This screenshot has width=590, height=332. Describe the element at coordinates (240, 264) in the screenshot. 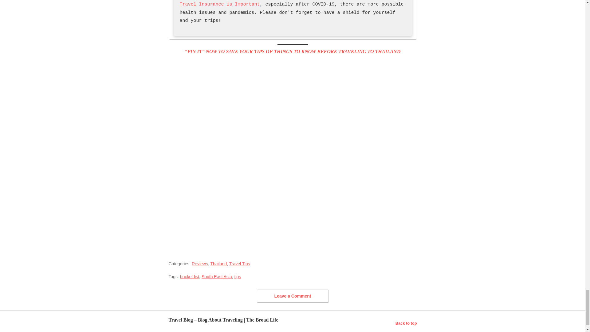

I see `Travel Tips` at that location.